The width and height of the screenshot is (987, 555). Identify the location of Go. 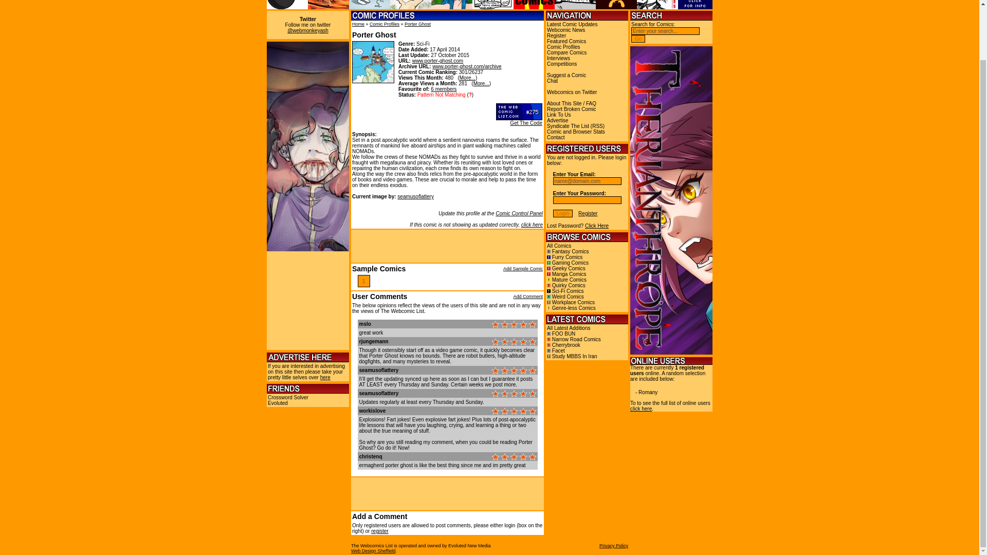
(638, 39).